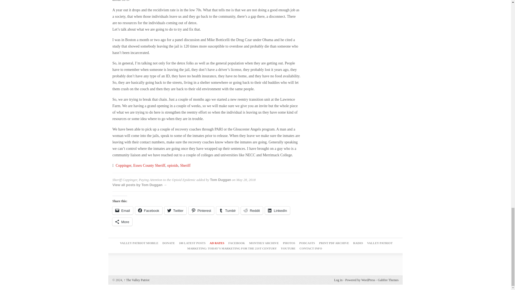  What do you see at coordinates (201, 211) in the screenshot?
I see `Click to share on Pinterest` at bounding box center [201, 211].